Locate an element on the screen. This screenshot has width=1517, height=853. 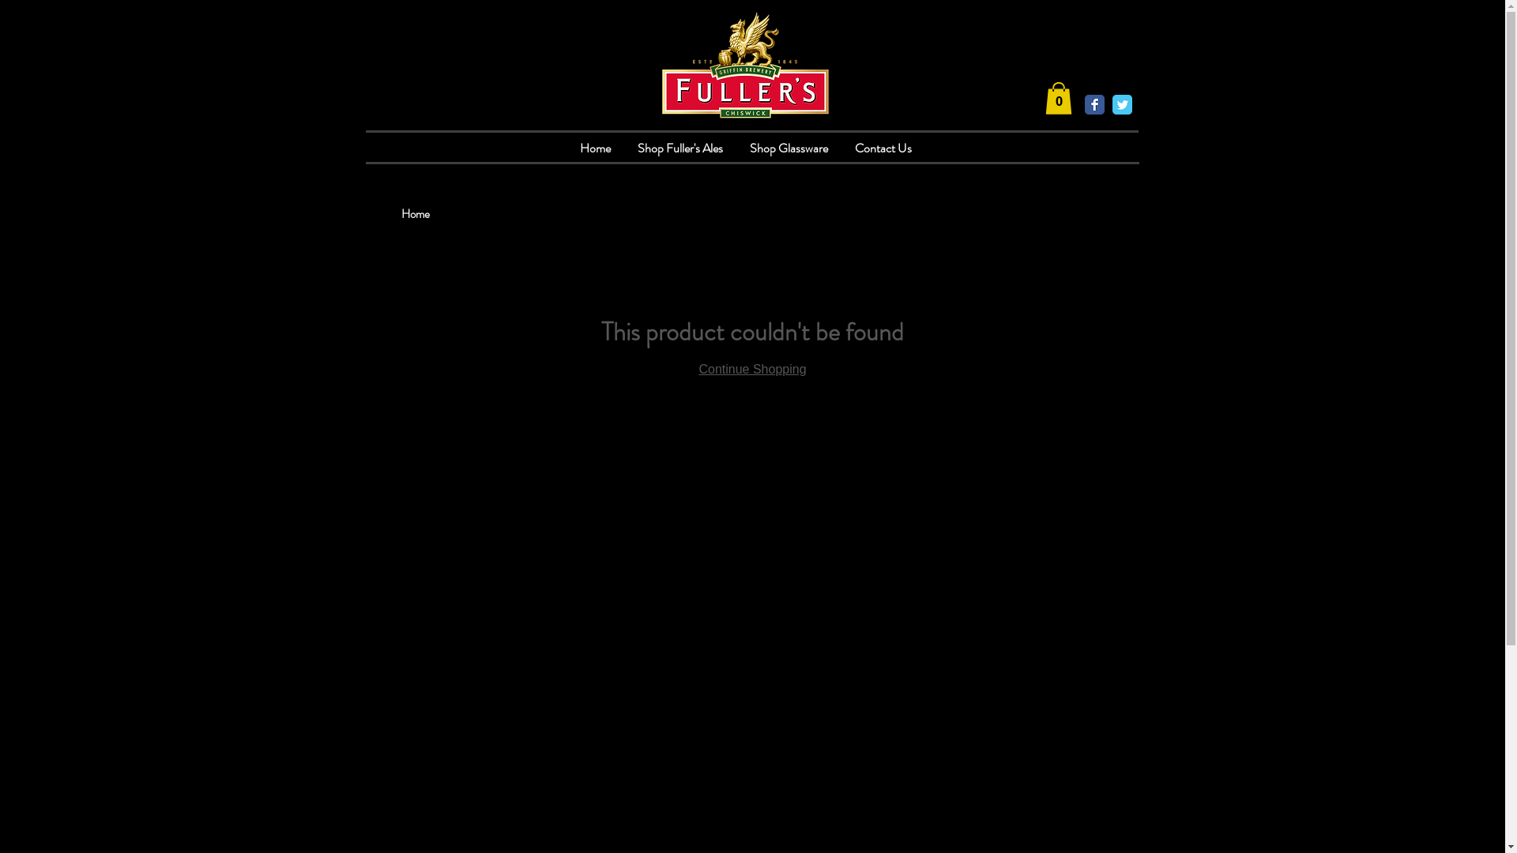
Home is located at coordinates (416, 214).